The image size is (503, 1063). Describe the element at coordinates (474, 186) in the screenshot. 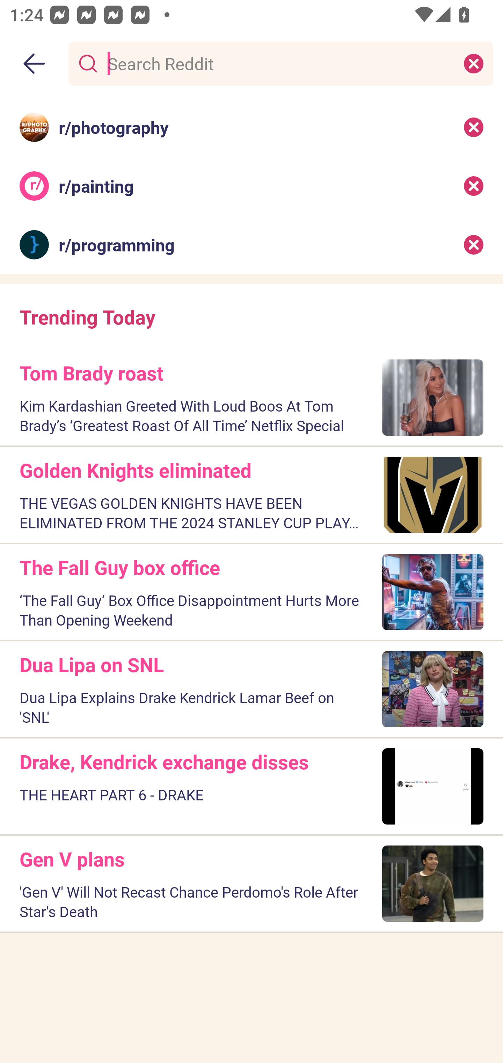

I see `Remove` at that location.